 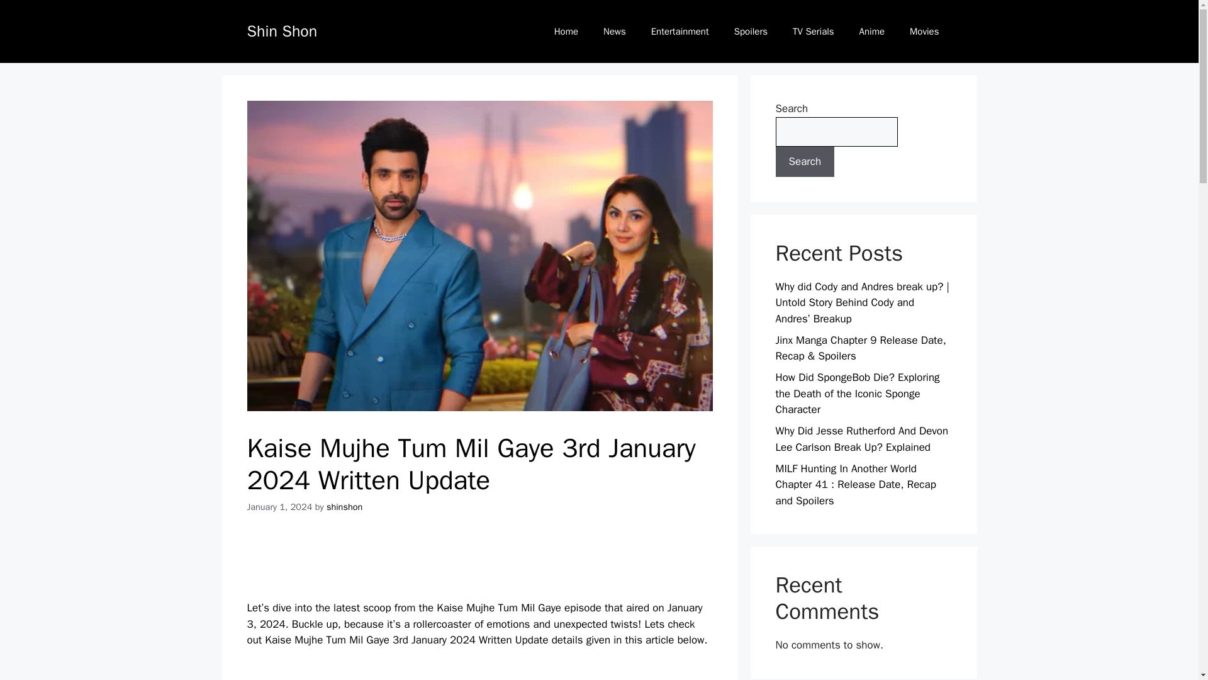 What do you see at coordinates (813, 31) in the screenshot?
I see `TV Serials` at bounding box center [813, 31].